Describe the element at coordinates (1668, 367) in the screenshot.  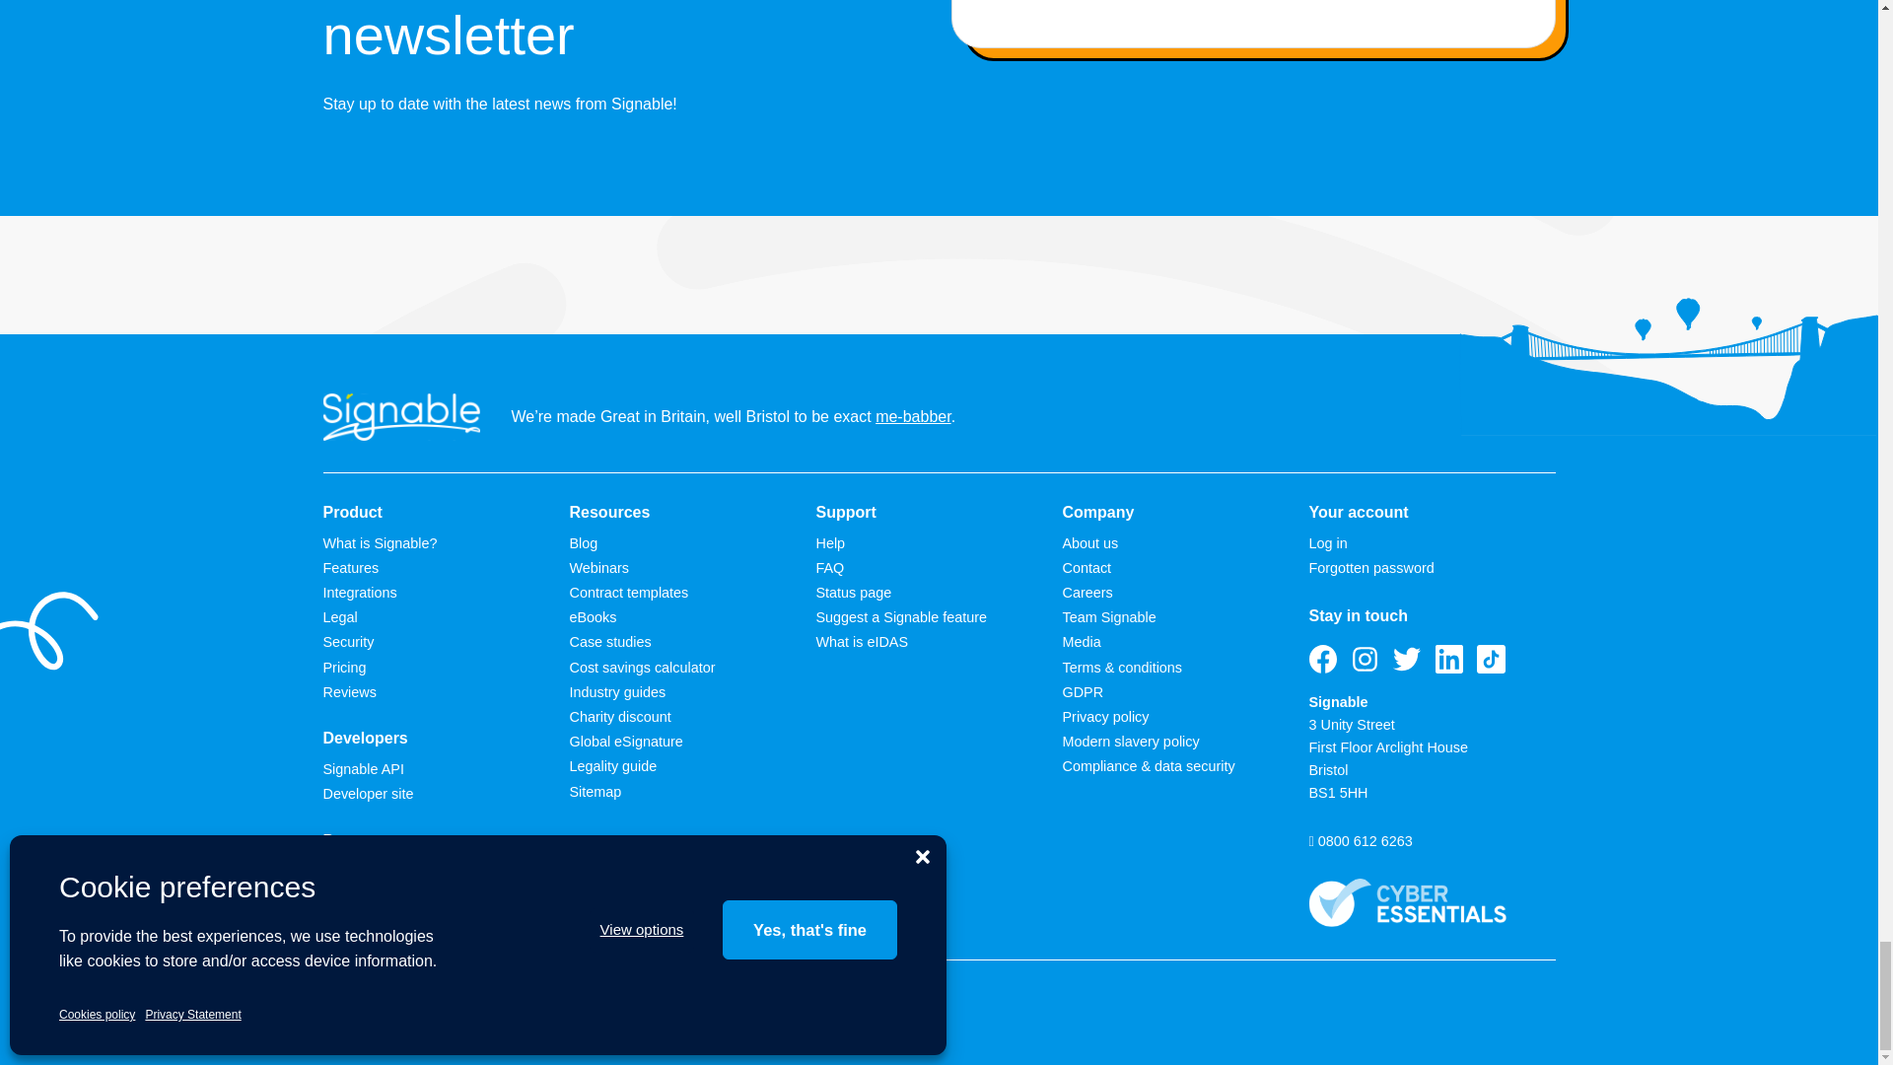
I see `Clifton suspension bridge` at that location.